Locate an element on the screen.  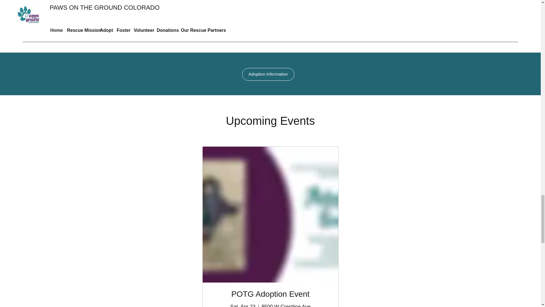
POTG Adoption Event is located at coordinates (270, 294).